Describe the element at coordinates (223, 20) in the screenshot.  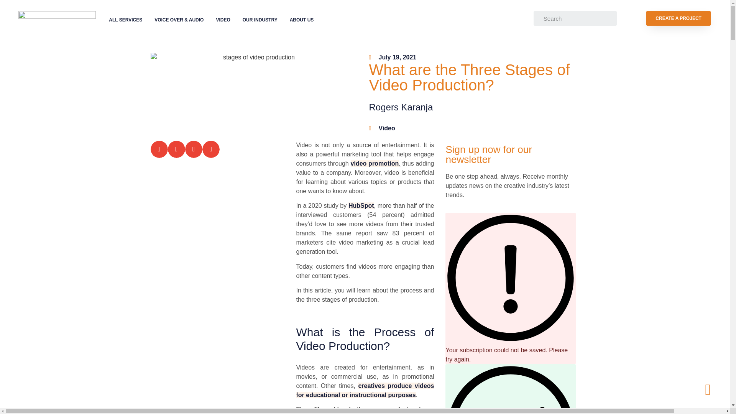
I see `VIDEO` at that location.